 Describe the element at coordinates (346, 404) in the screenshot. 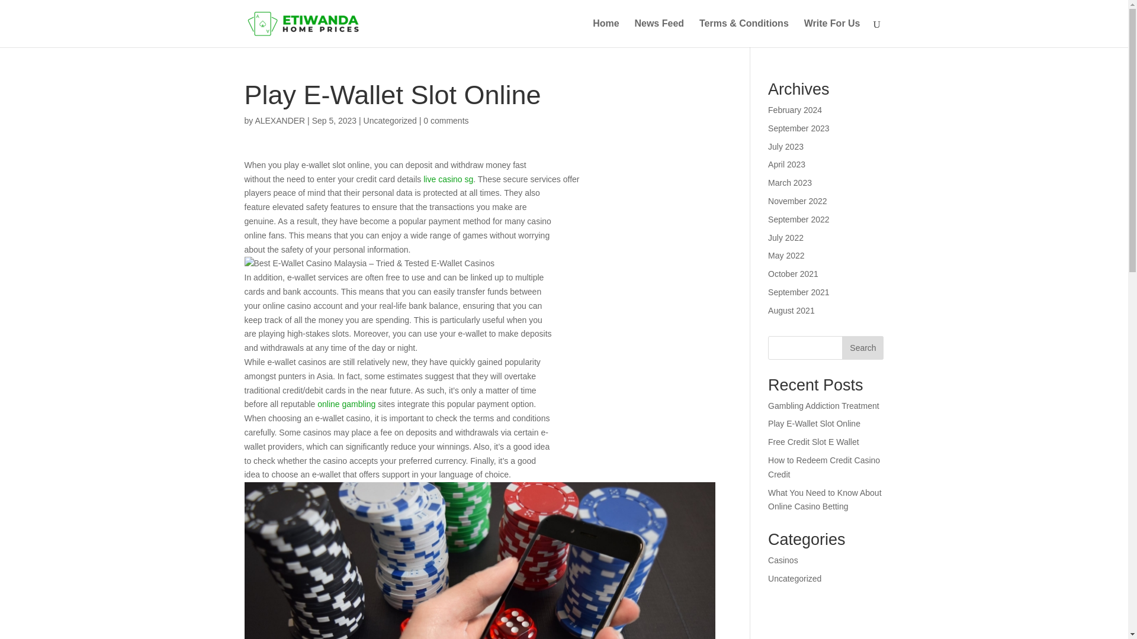

I see `online gambling` at that location.